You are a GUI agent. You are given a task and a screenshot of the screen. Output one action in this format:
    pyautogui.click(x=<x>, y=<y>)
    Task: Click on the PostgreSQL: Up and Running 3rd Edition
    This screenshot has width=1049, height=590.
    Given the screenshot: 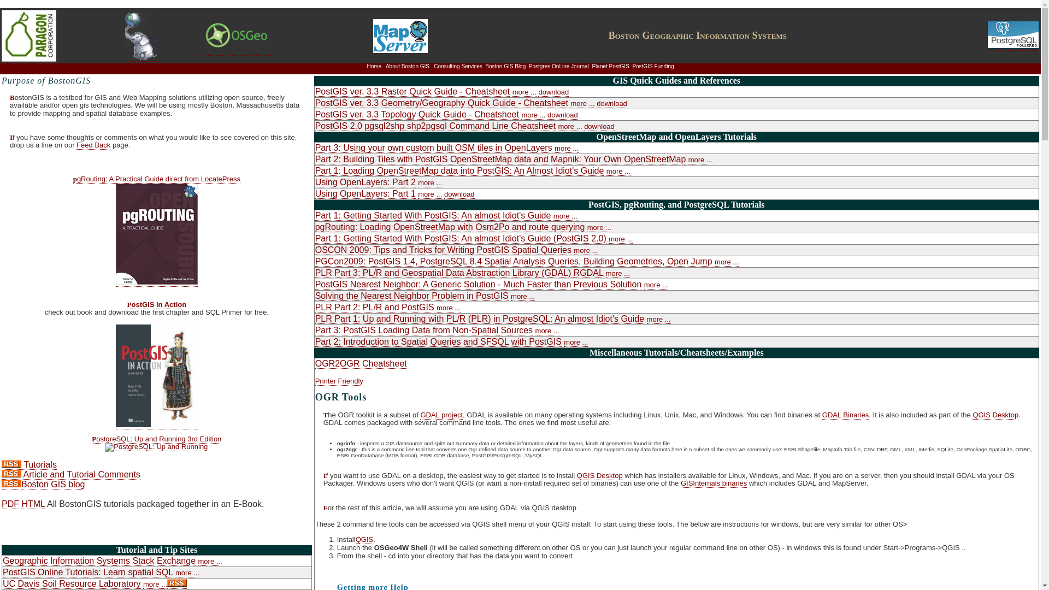 What is the action you would take?
    pyautogui.click(x=156, y=442)
    